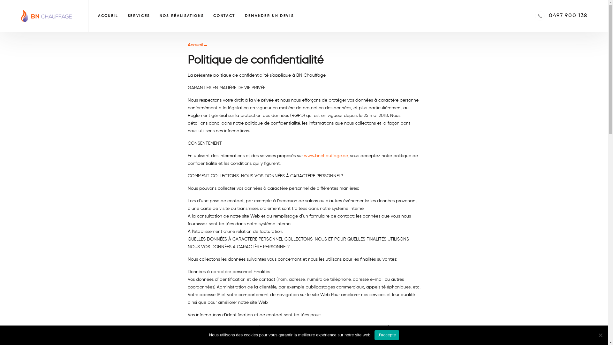 This screenshot has width=613, height=345. What do you see at coordinates (195, 45) in the screenshot?
I see `Accueil` at bounding box center [195, 45].